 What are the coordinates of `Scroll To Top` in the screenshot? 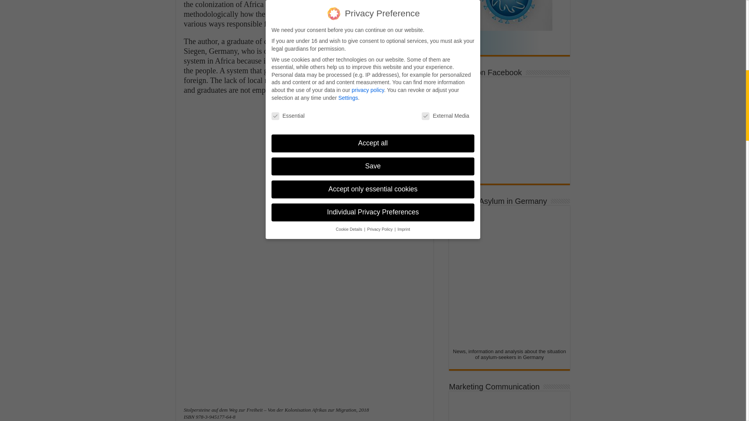 It's located at (734, 31).